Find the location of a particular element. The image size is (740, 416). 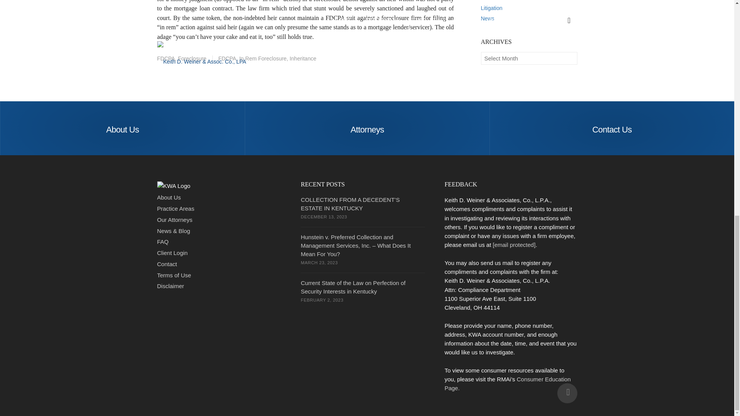

FDCPA is located at coordinates (224, 58).